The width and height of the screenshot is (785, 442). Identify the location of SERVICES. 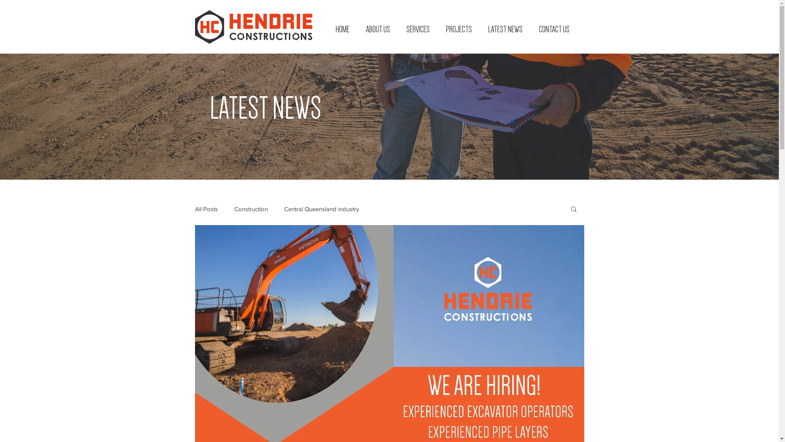
(418, 29).